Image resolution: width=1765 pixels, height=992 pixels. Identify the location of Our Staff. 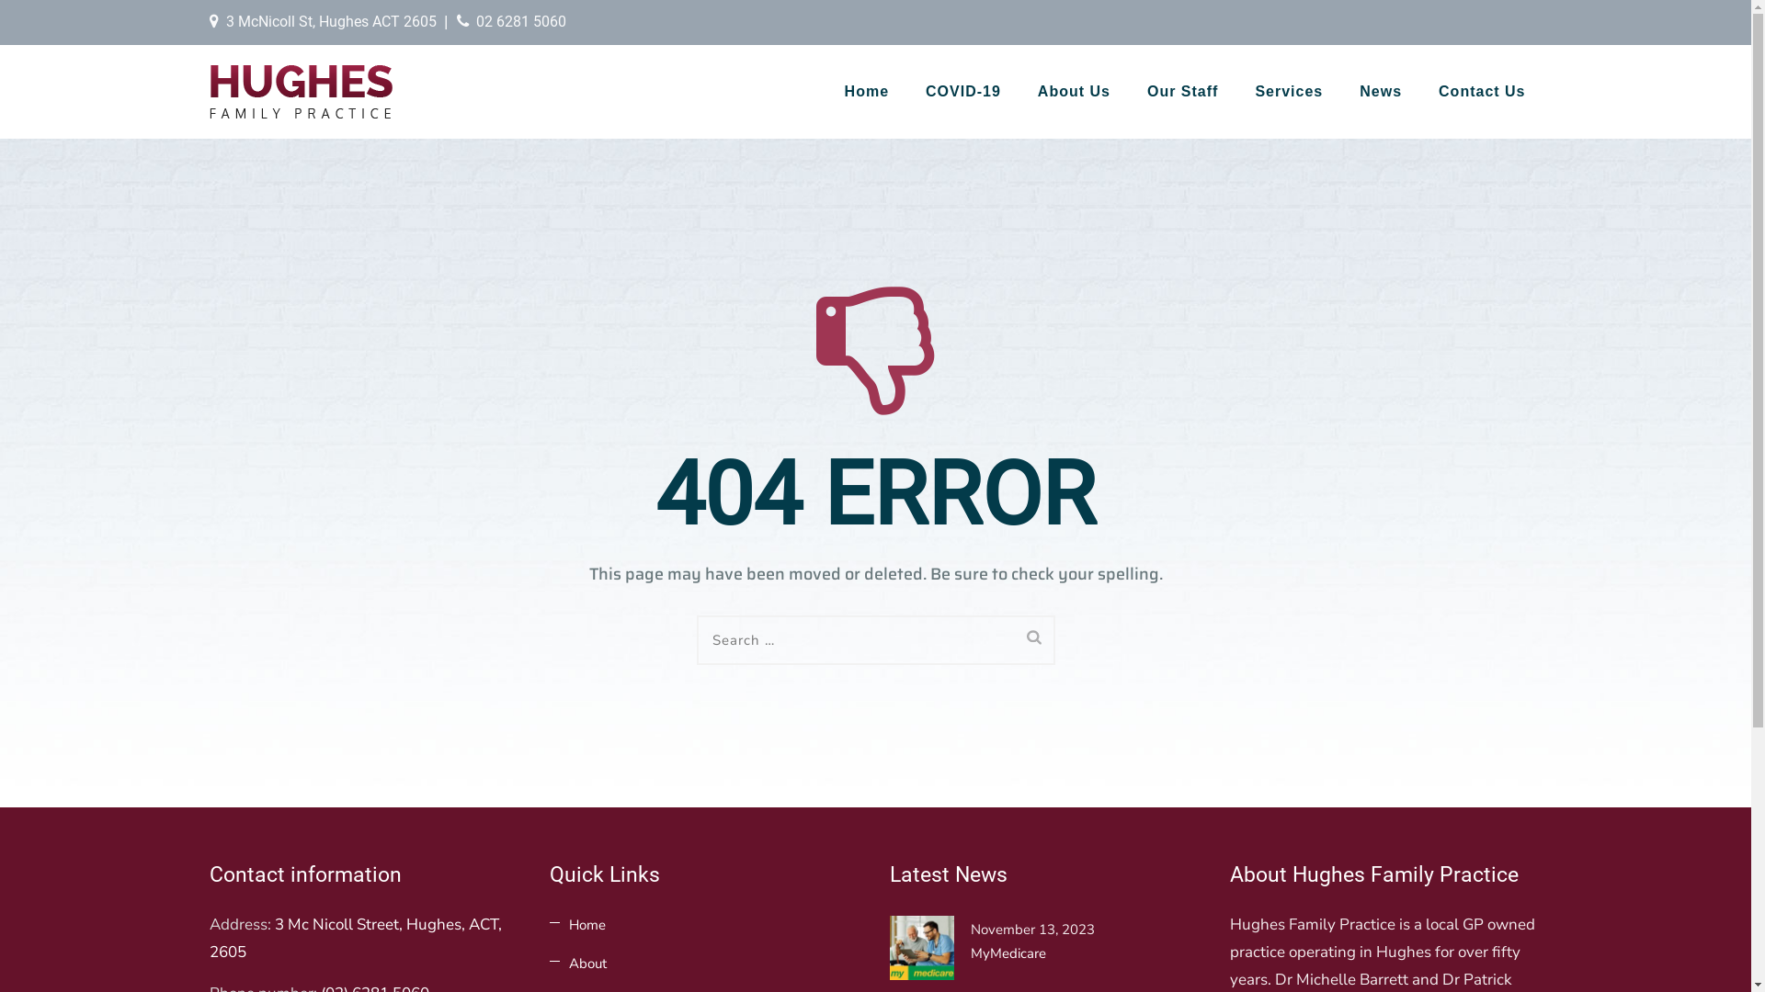
(1182, 92).